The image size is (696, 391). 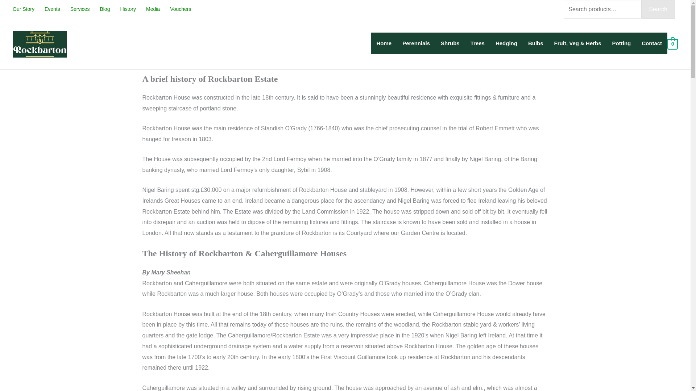 What do you see at coordinates (416, 43) in the screenshot?
I see `Perennials` at bounding box center [416, 43].